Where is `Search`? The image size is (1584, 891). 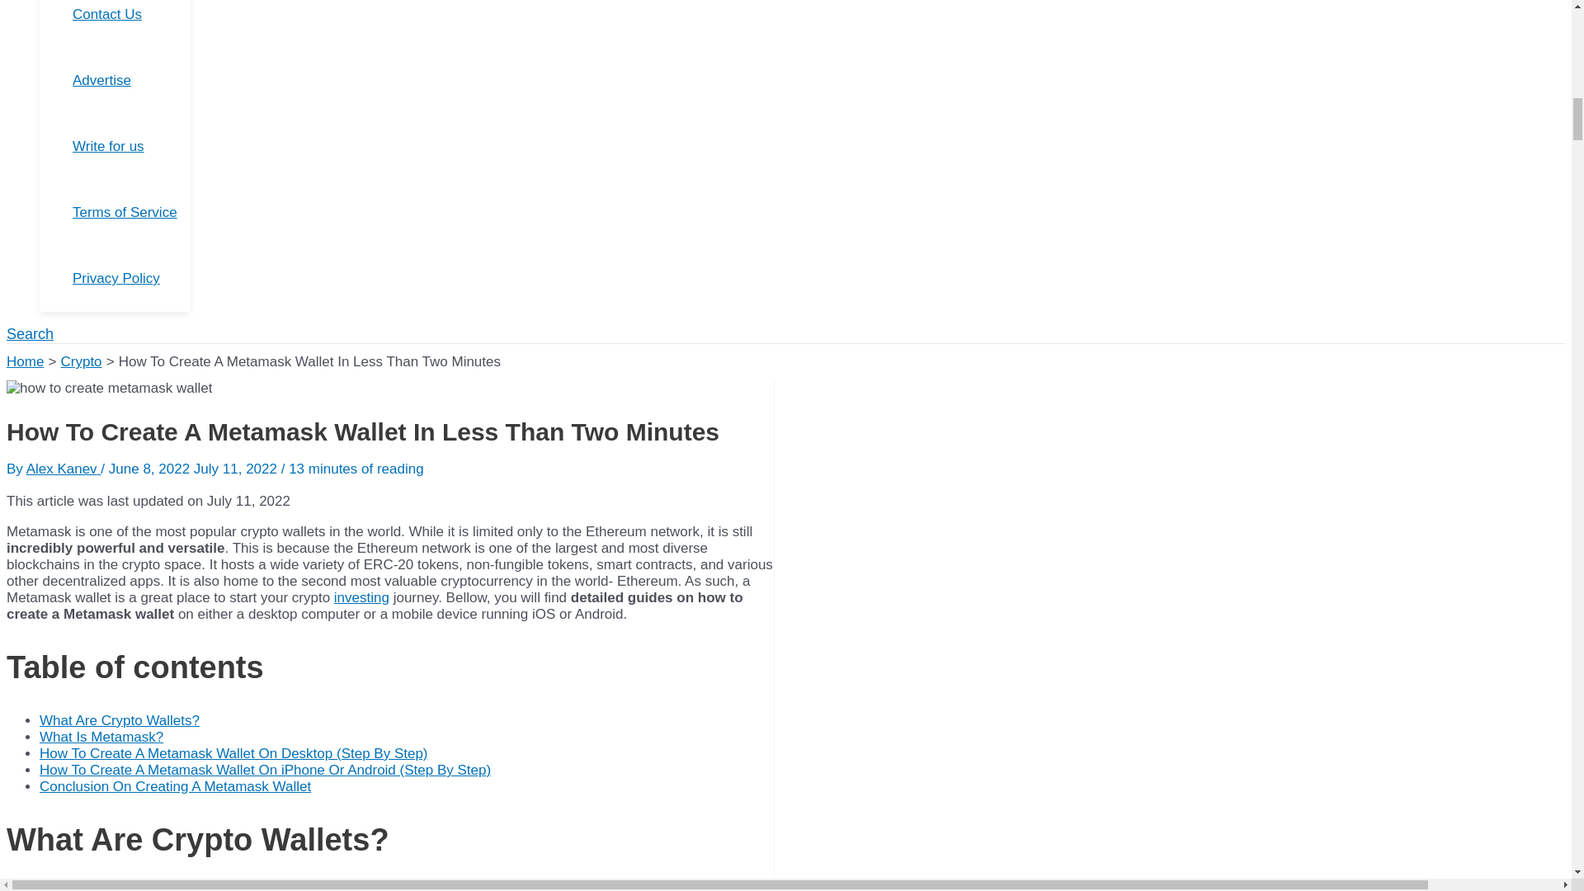 Search is located at coordinates (30, 334).